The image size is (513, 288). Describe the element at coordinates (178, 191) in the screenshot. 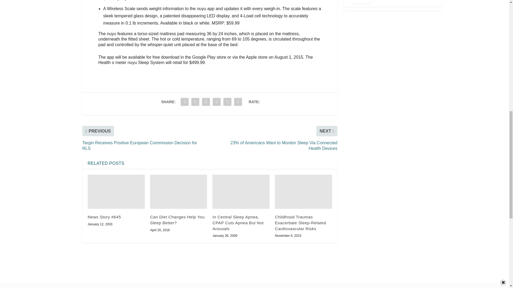

I see `Can Diet Changes Help You Sleep Better?` at that location.